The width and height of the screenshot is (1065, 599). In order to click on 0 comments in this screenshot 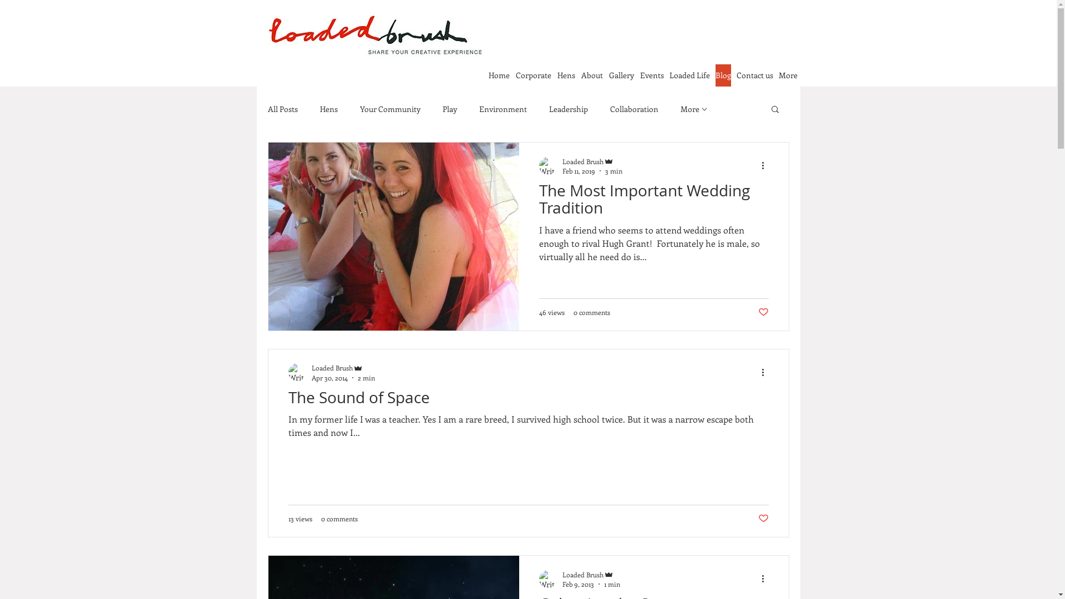, I will do `click(339, 519)`.